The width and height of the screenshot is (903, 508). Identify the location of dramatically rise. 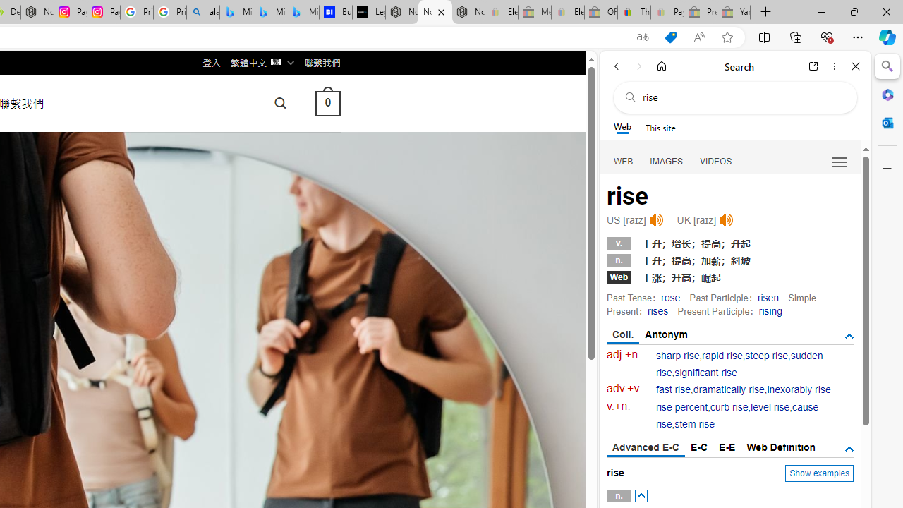
(728, 389).